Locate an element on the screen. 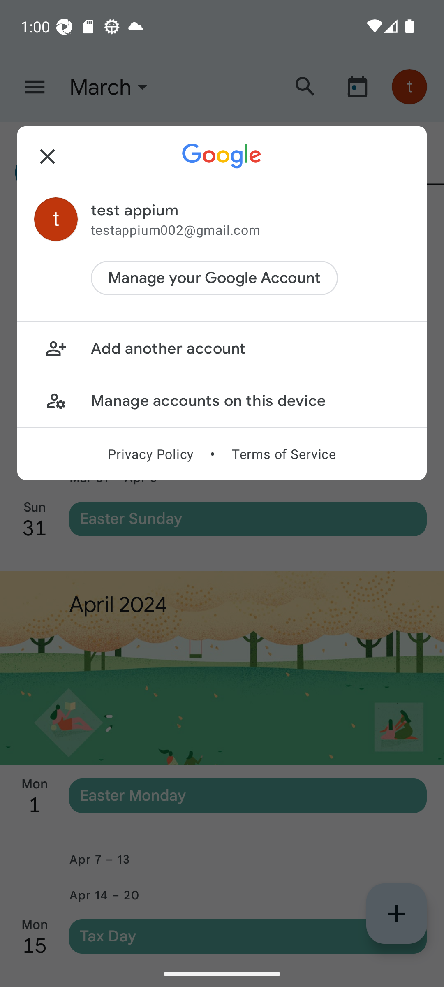 The image size is (444, 987). Privacy Policy is located at coordinates (150, 454).